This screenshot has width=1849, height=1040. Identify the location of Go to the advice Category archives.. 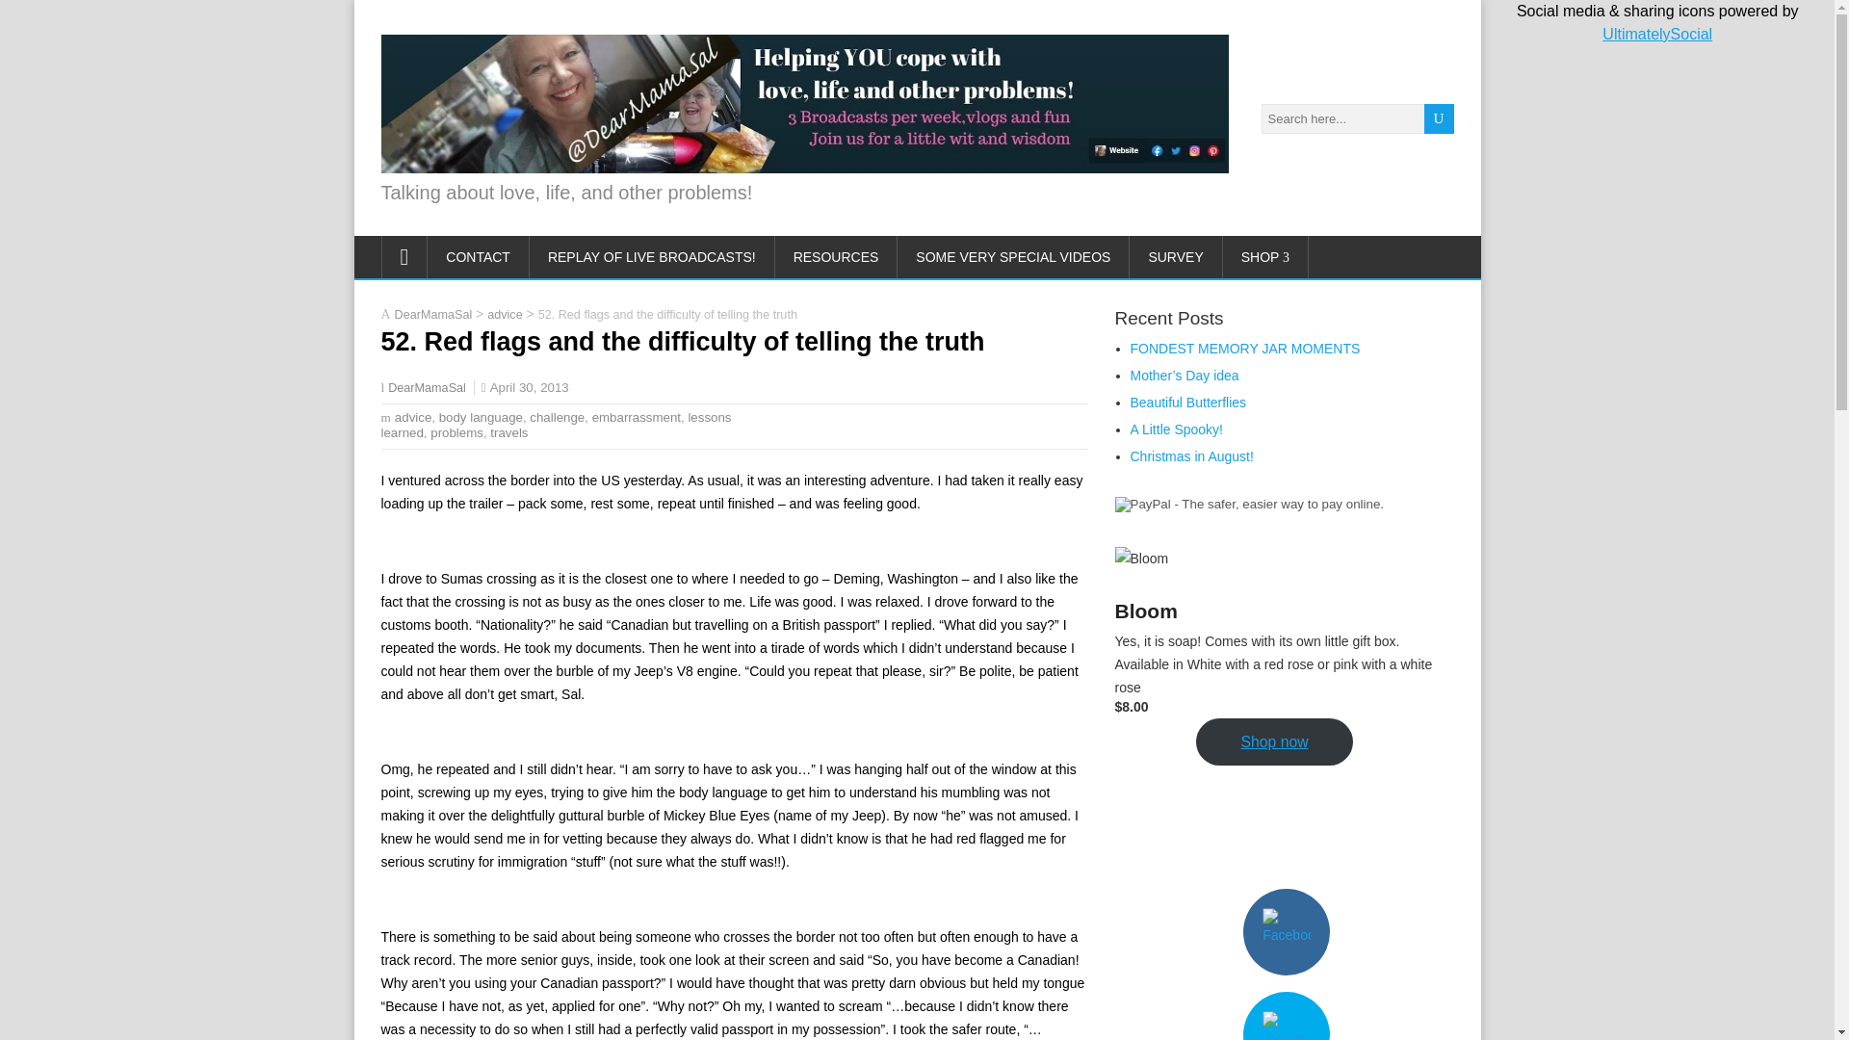
(505, 314).